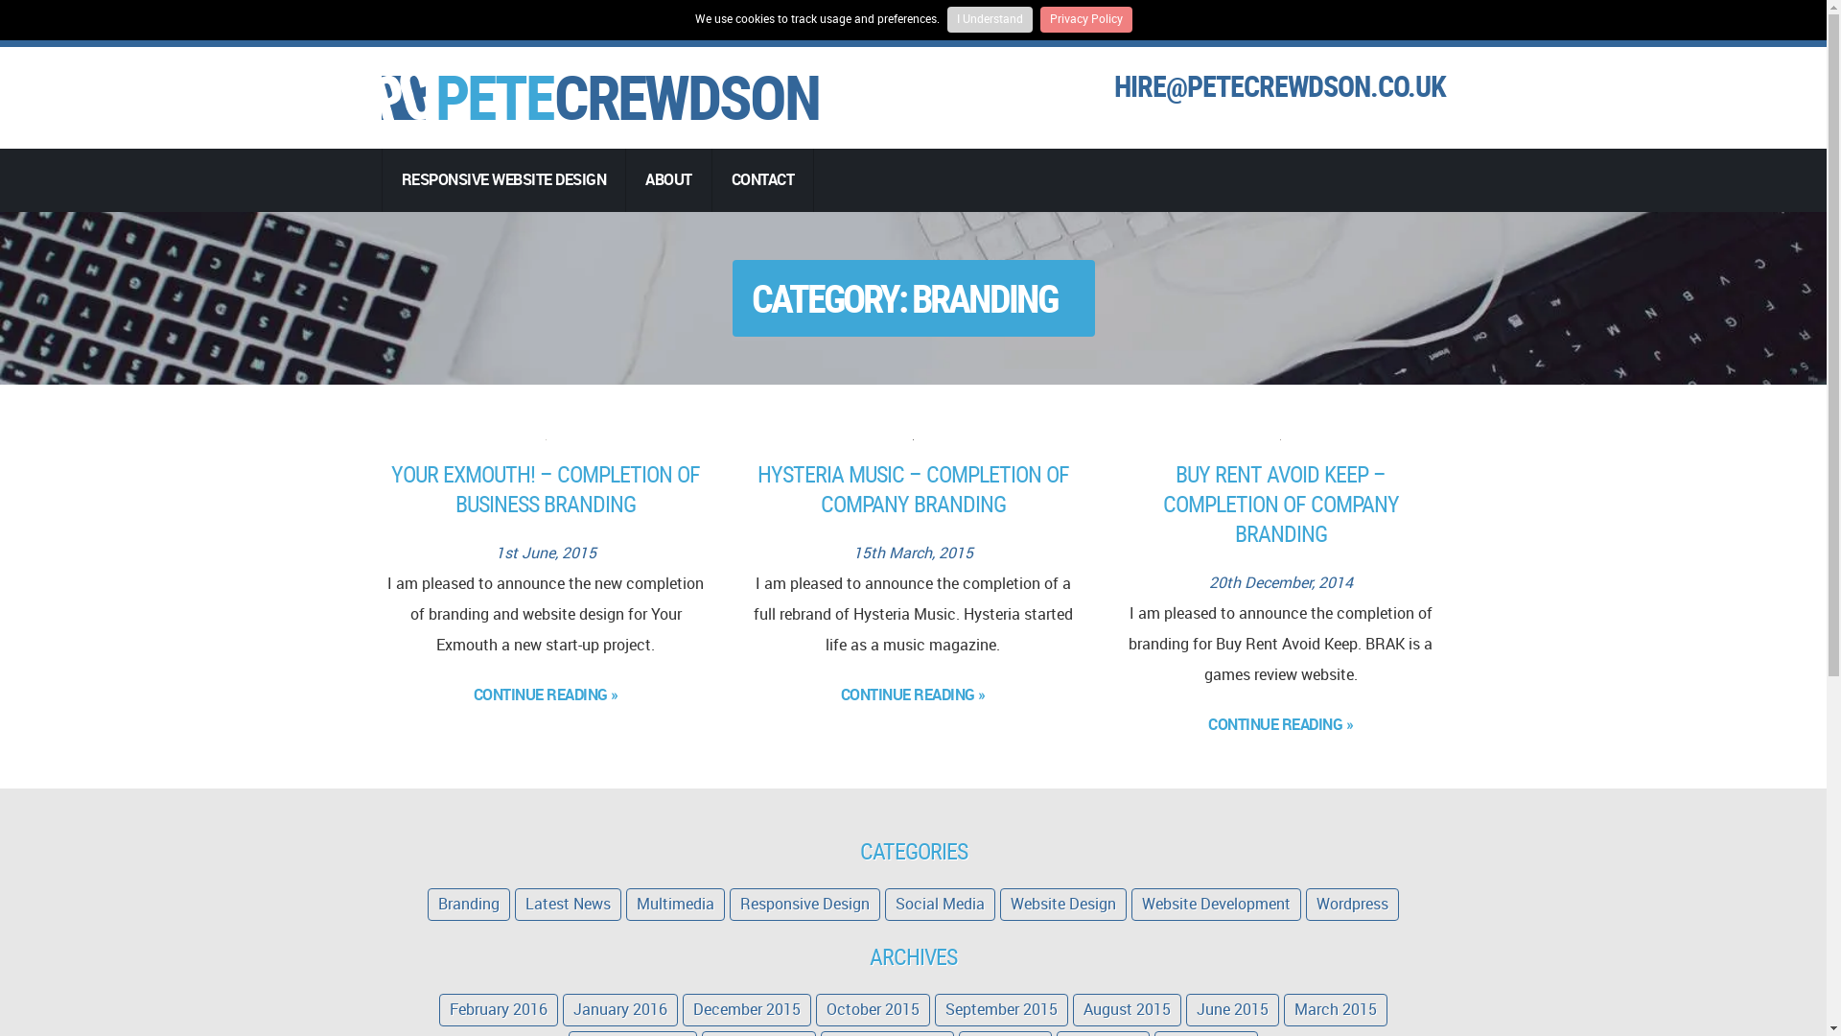 The image size is (1841, 1036). I want to click on January 2016, so click(619, 1009).